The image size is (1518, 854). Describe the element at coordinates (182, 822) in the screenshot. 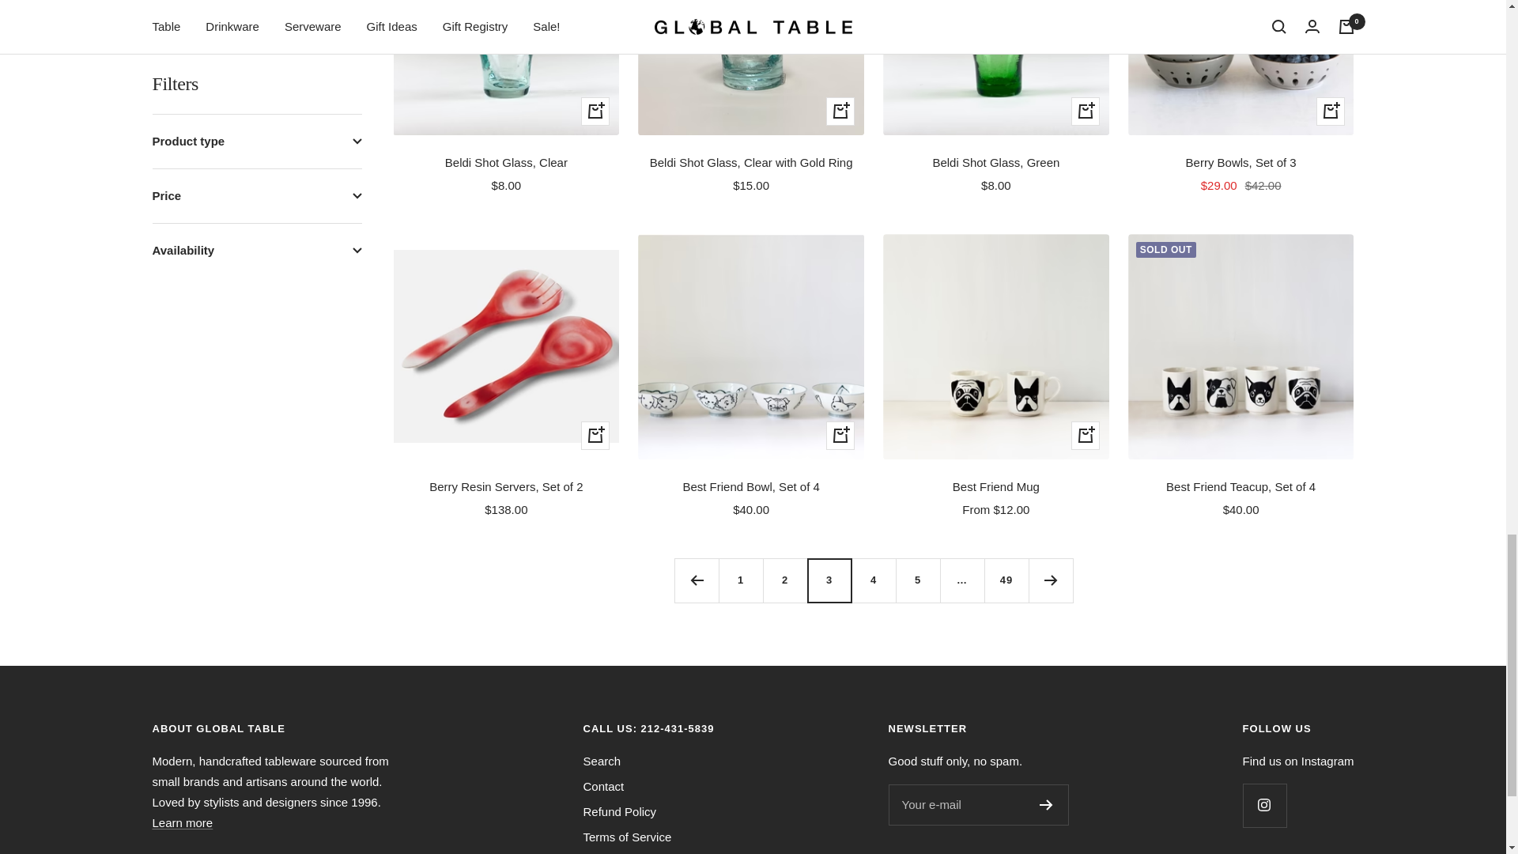

I see `About Global Table` at that location.